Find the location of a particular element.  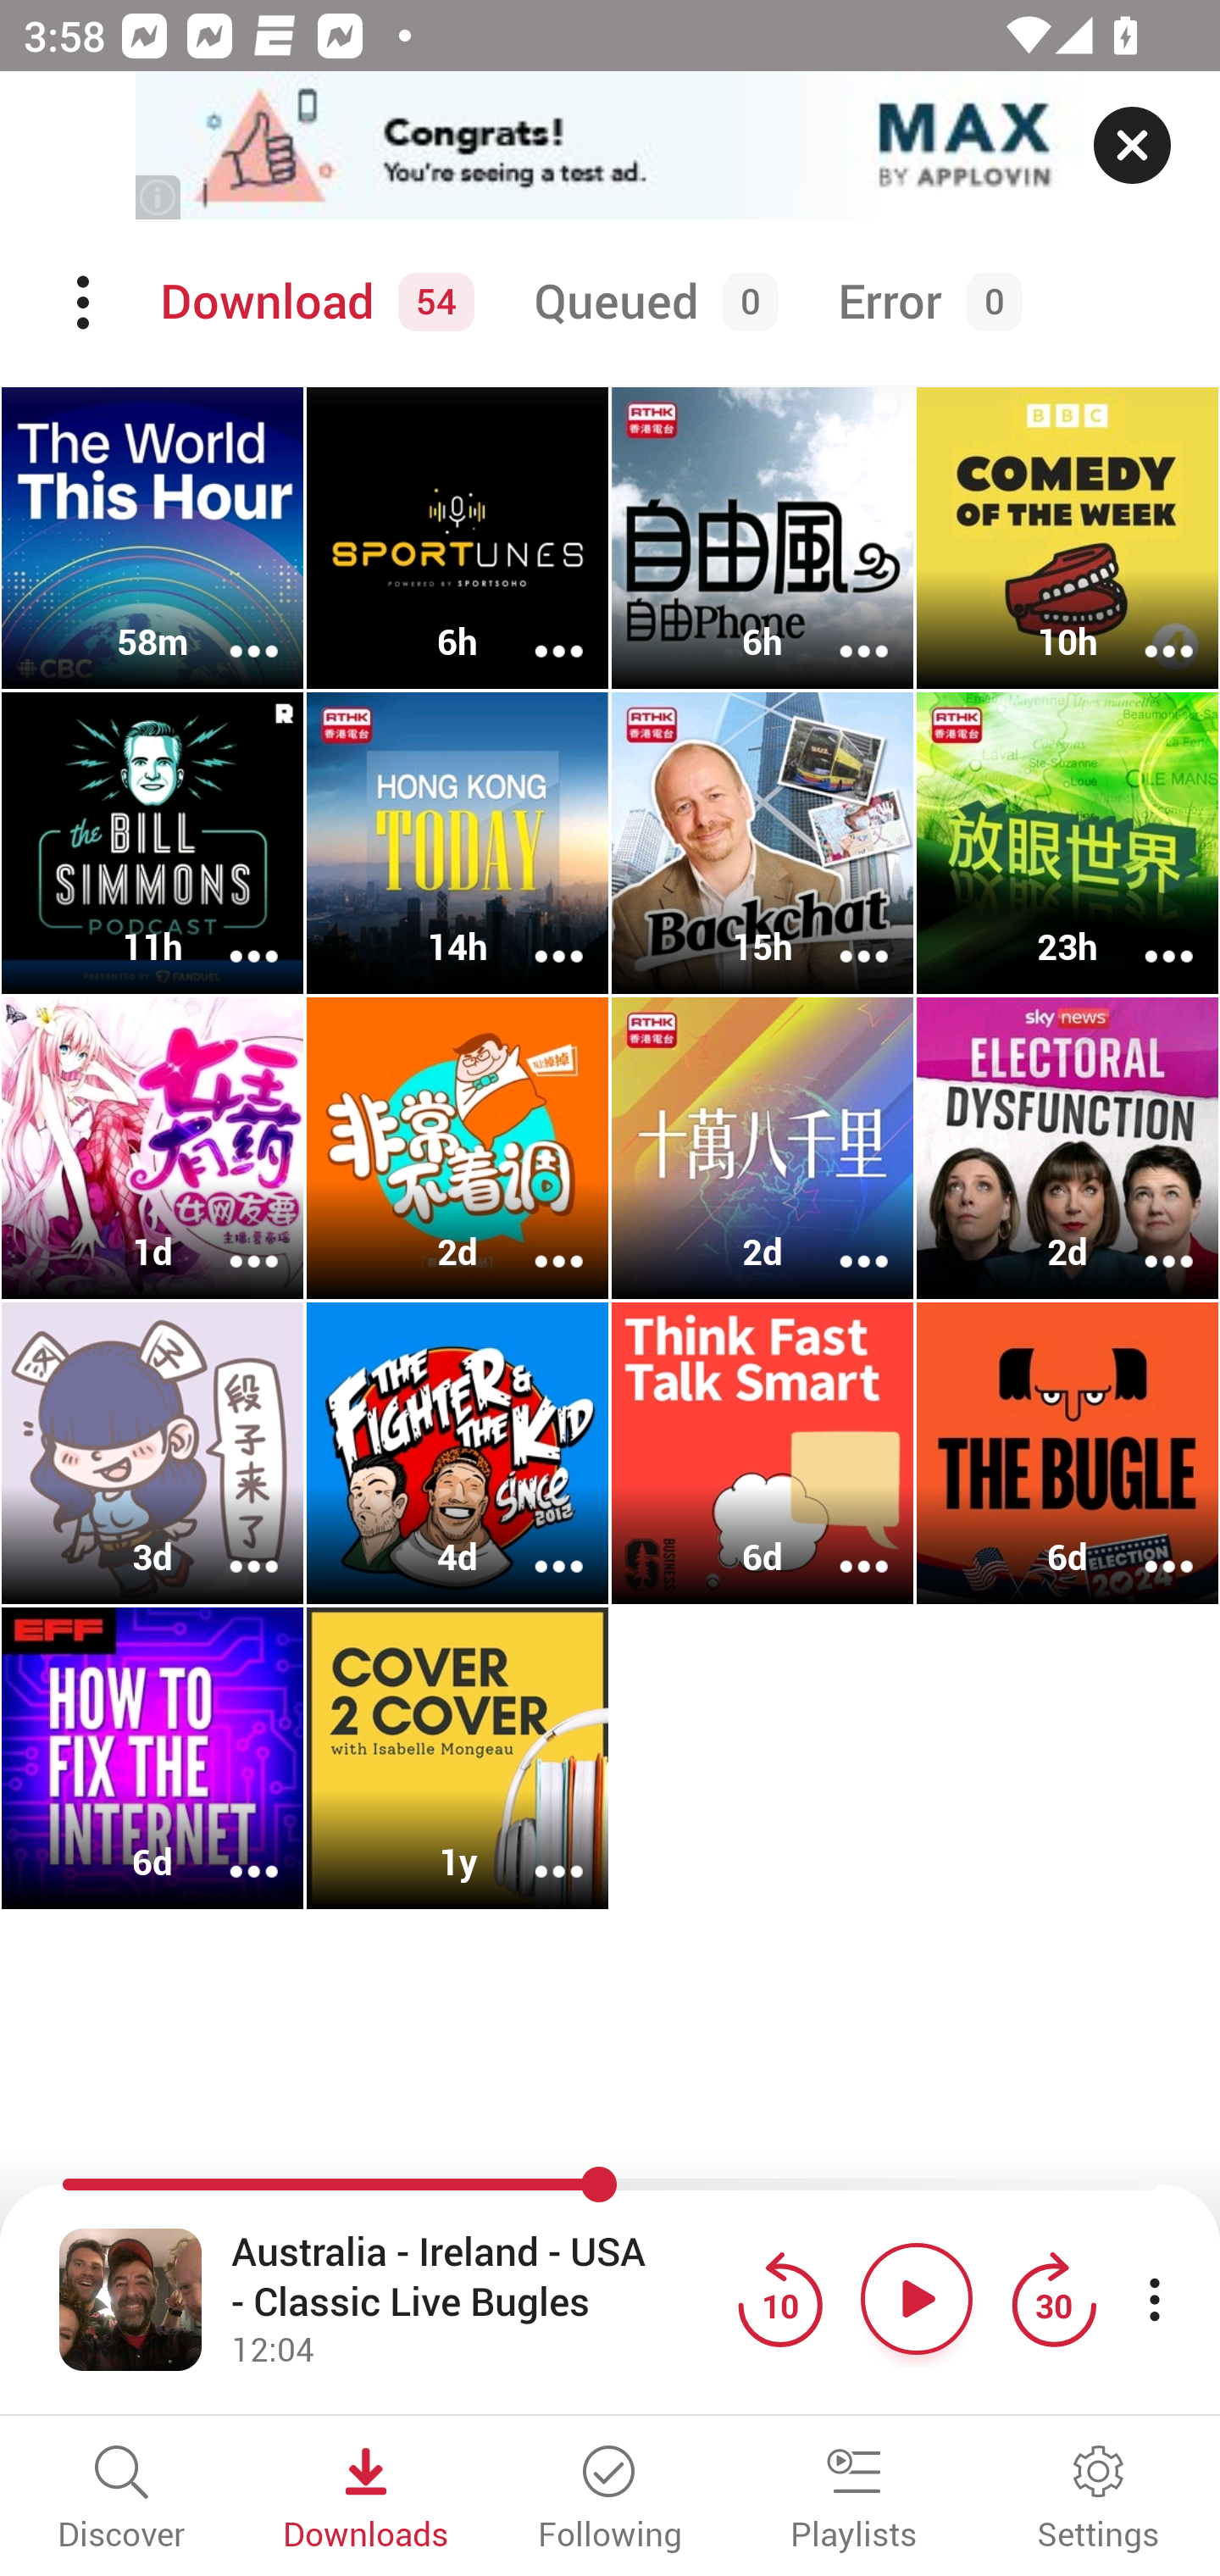

More options is located at coordinates (1147, 1239).